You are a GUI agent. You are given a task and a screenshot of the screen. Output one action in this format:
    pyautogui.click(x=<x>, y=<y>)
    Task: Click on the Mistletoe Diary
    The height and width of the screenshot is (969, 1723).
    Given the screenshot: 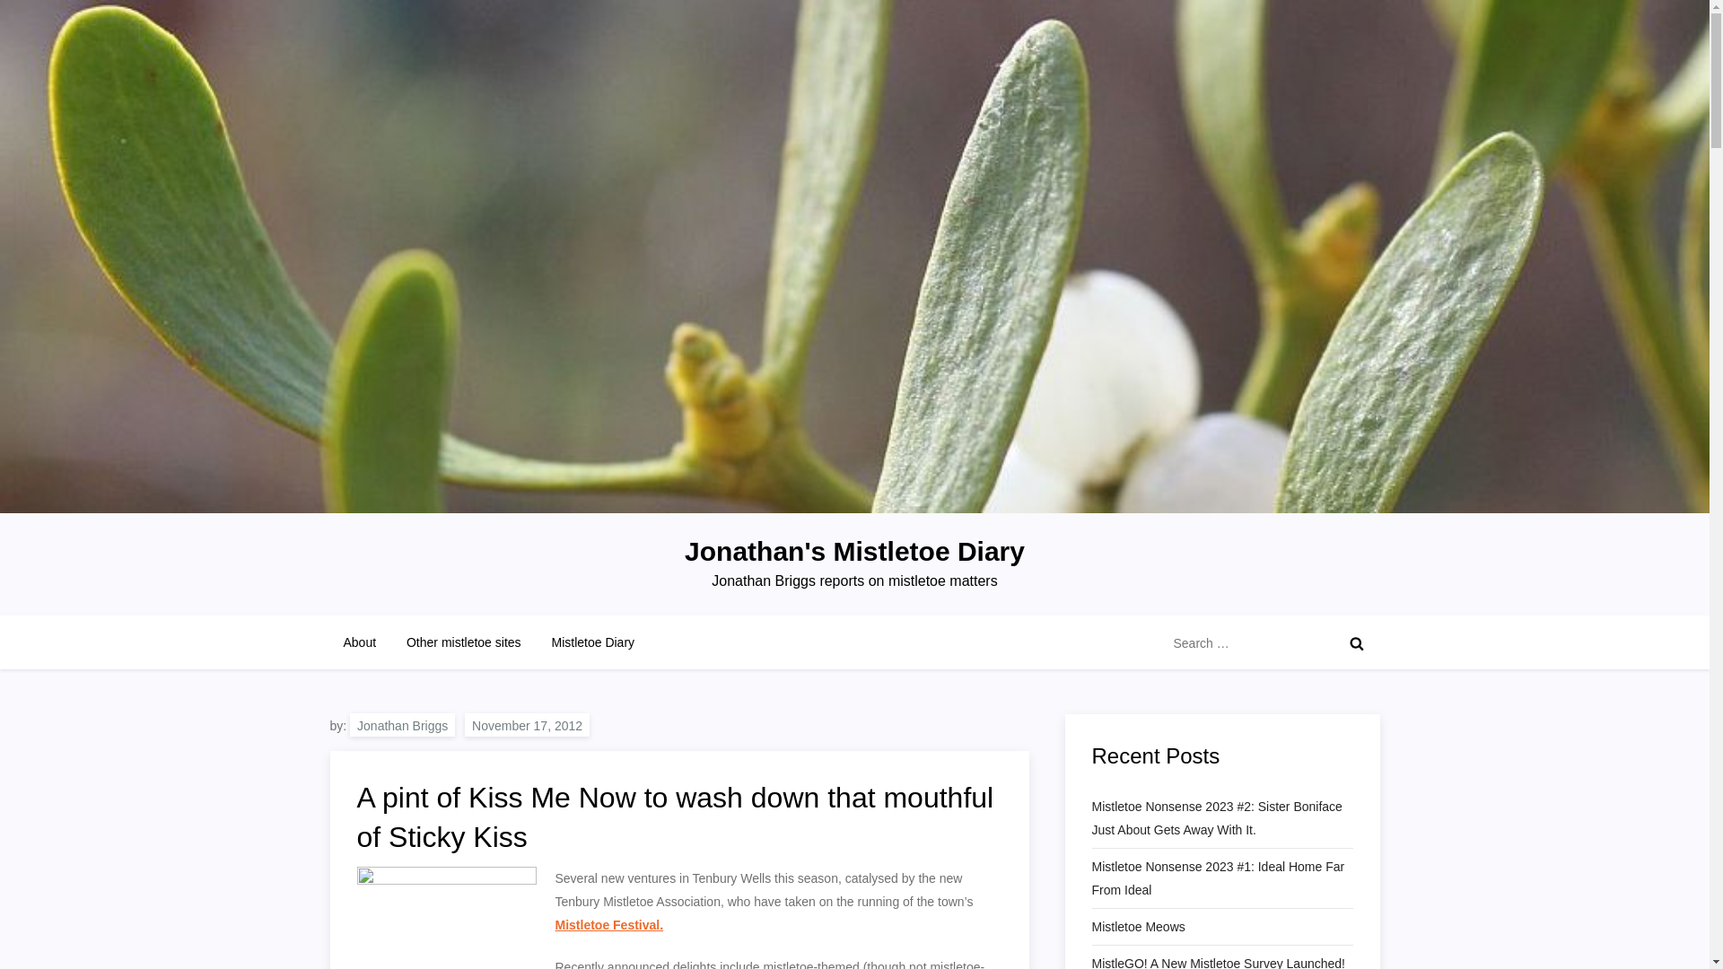 What is the action you would take?
    pyautogui.click(x=592, y=642)
    